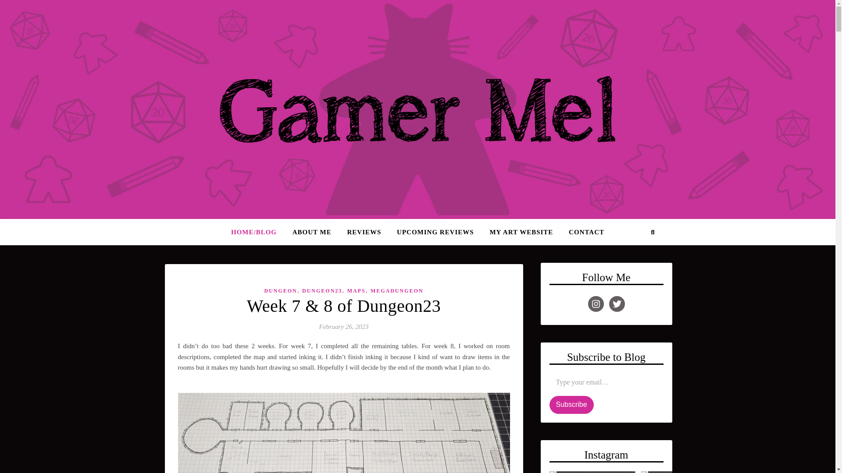 The image size is (842, 473). What do you see at coordinates (311, 232) in the screenshot?
I see `ABOUT ME` at bounding box center [311, 232].